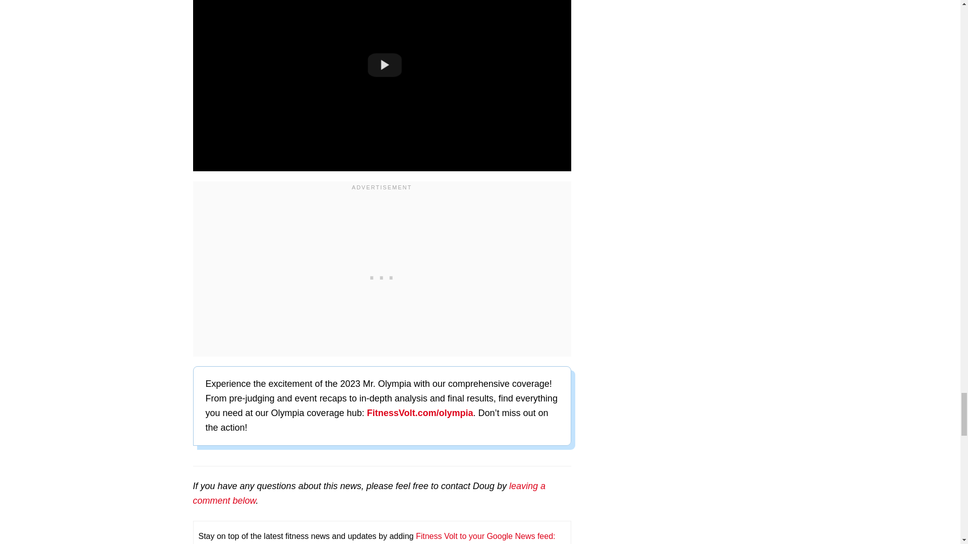 Image resolution: width=968 pixels, height=544 pixels. What do you see at coordinates (419, 413) in the screenshot?
I see `2023 Mr. Olympia Updates` at bounding box center [419, 413].